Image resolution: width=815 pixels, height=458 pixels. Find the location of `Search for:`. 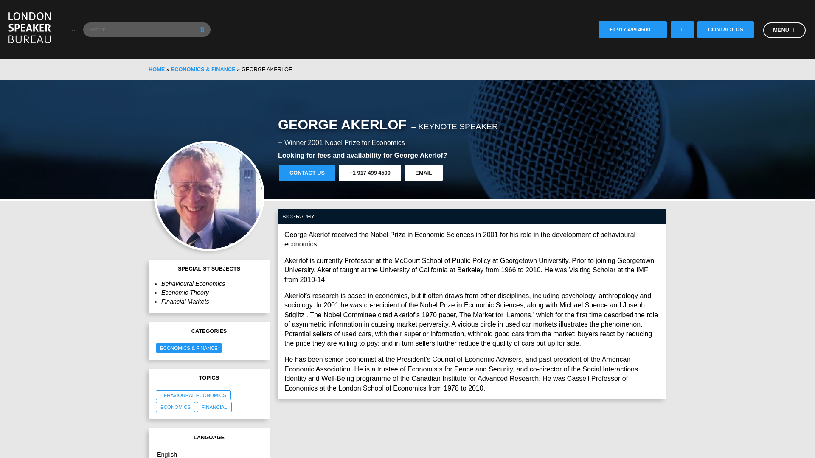

Search for: is located at coordinates (146, 30).